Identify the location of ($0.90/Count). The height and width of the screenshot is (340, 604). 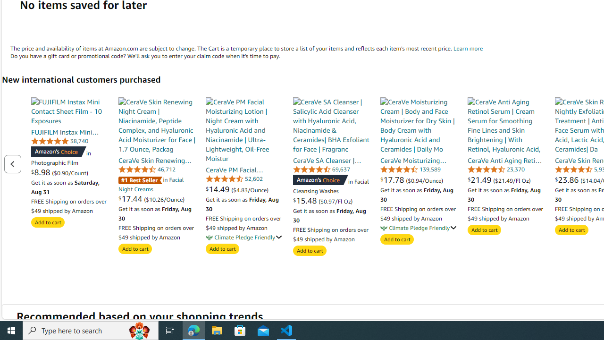
(70, 172).